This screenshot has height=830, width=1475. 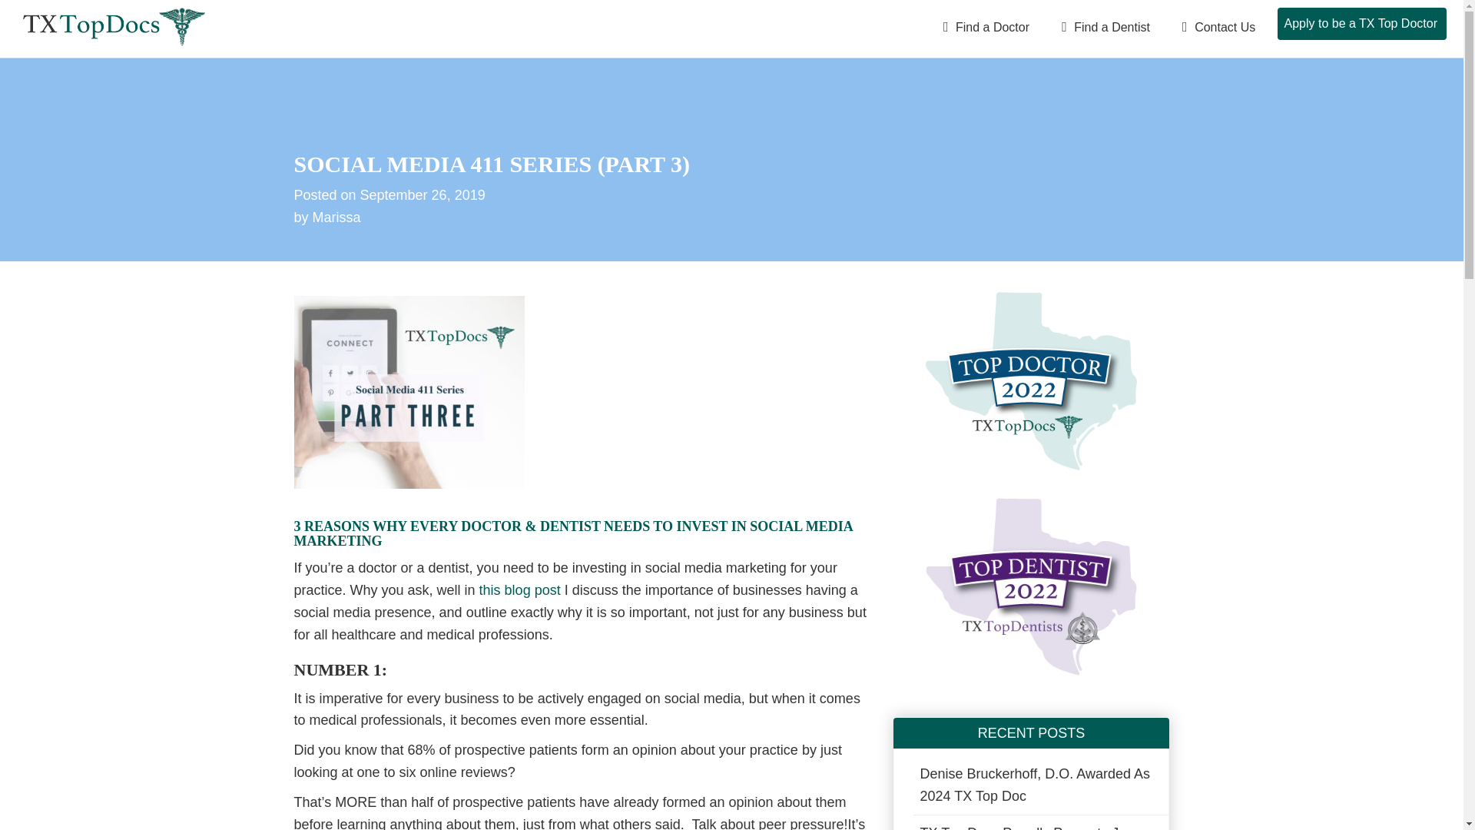 What do you see at coordinates (423, 195) in the screenshot?
I see `September 26, 2019` at bounding box center [423, 195].